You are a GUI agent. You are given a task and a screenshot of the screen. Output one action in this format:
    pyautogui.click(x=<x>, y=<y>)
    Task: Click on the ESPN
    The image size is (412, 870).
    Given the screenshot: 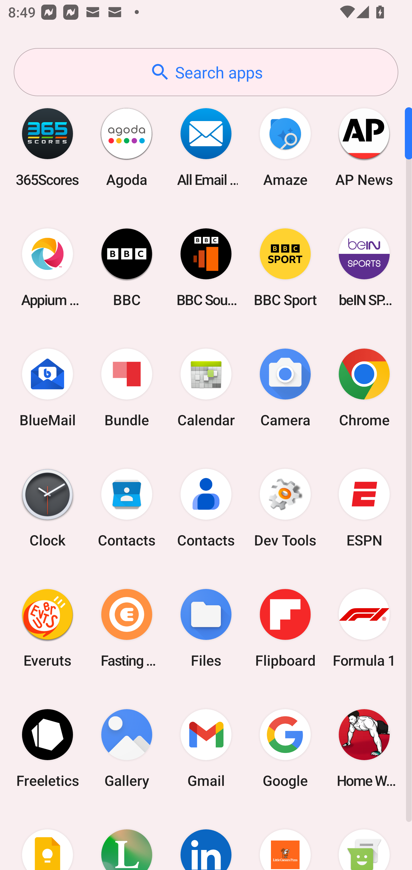 What is the action you would take?
    pyautogui.click(x=364, y=508)
    